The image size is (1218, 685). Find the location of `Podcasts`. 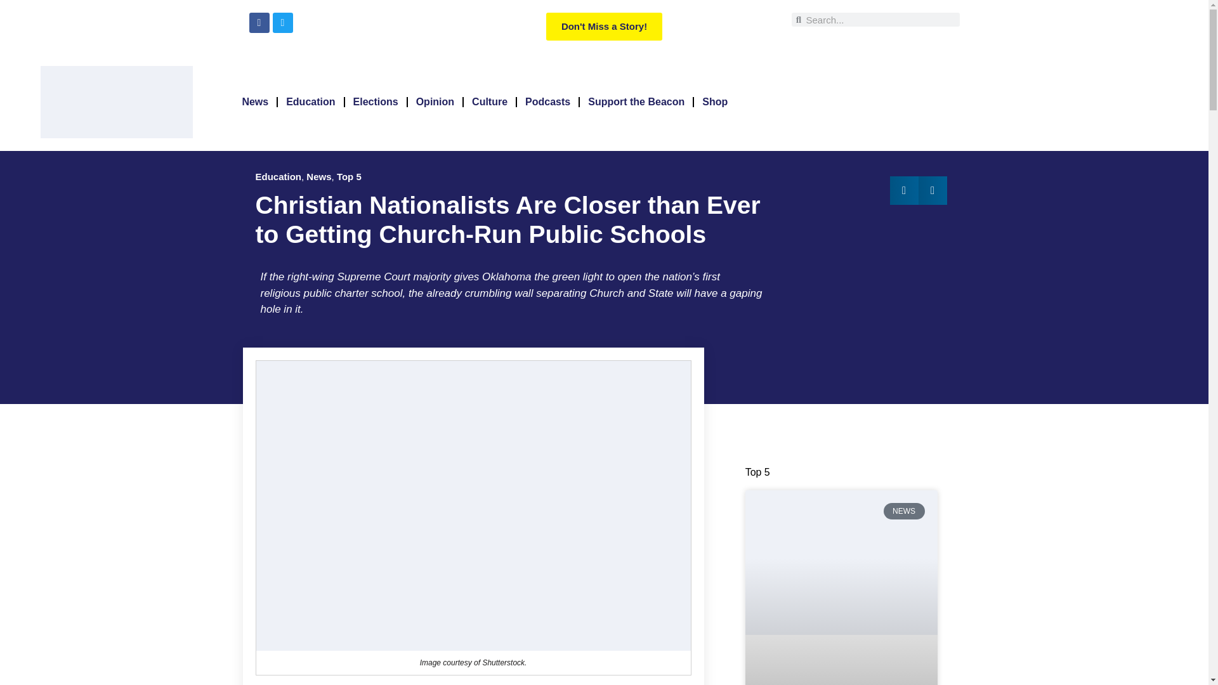

Podcasts is located at coordinates (547, 101).